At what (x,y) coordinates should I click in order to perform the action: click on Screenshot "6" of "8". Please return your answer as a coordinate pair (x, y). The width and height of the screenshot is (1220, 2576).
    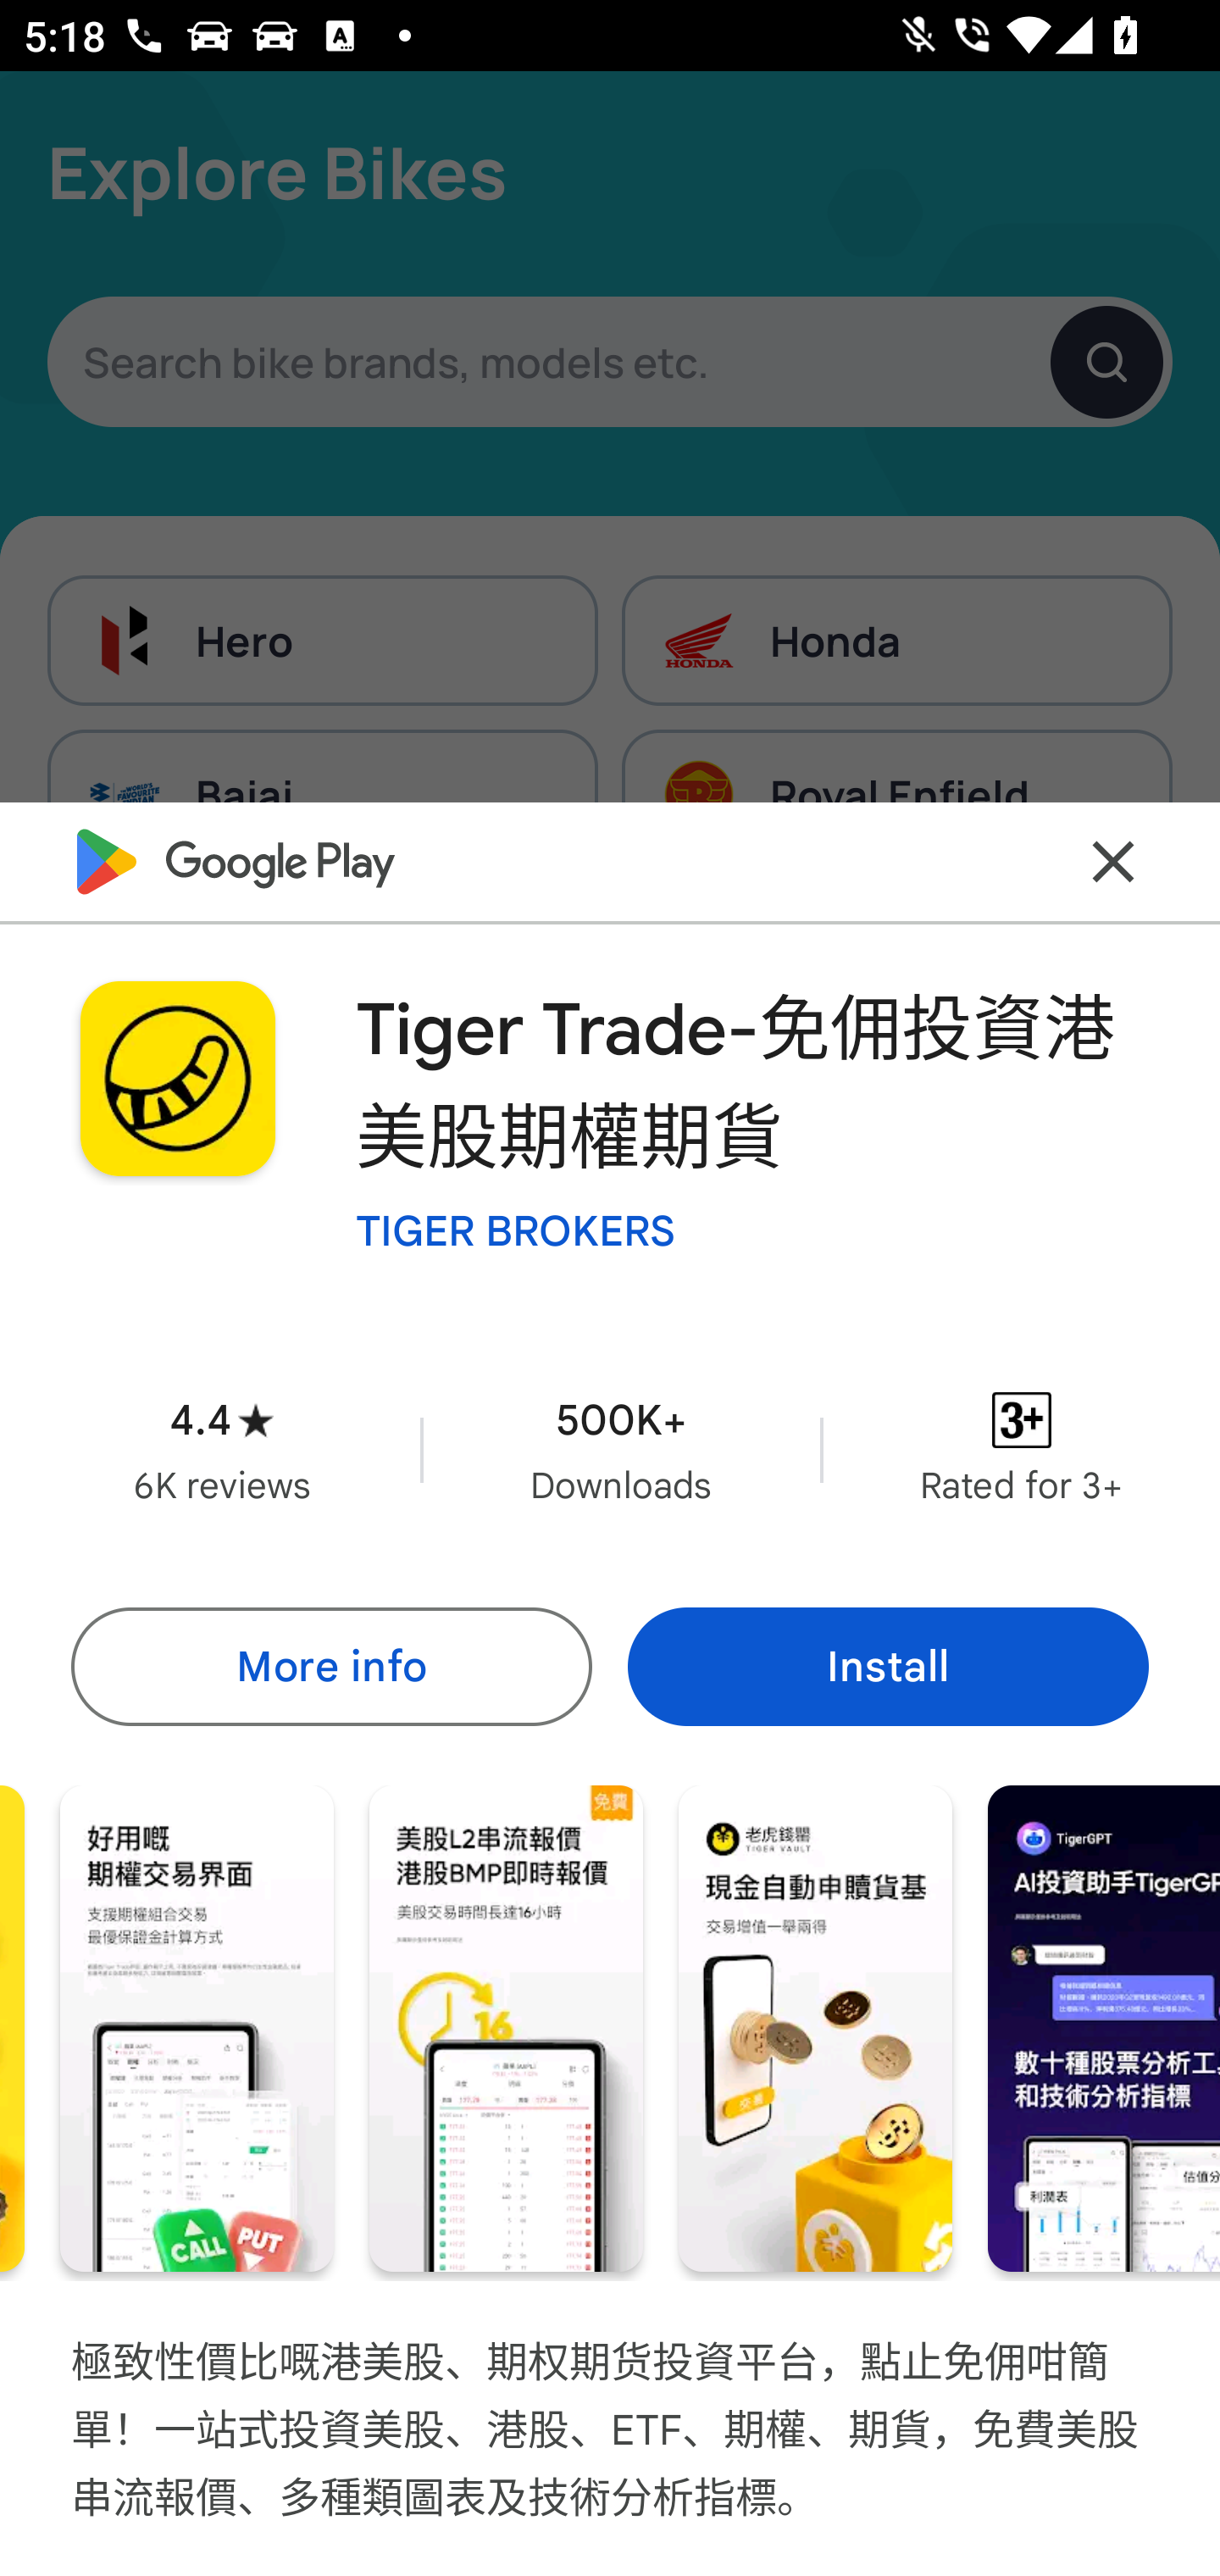
    Looking at the image, I should click on (815, 2029).